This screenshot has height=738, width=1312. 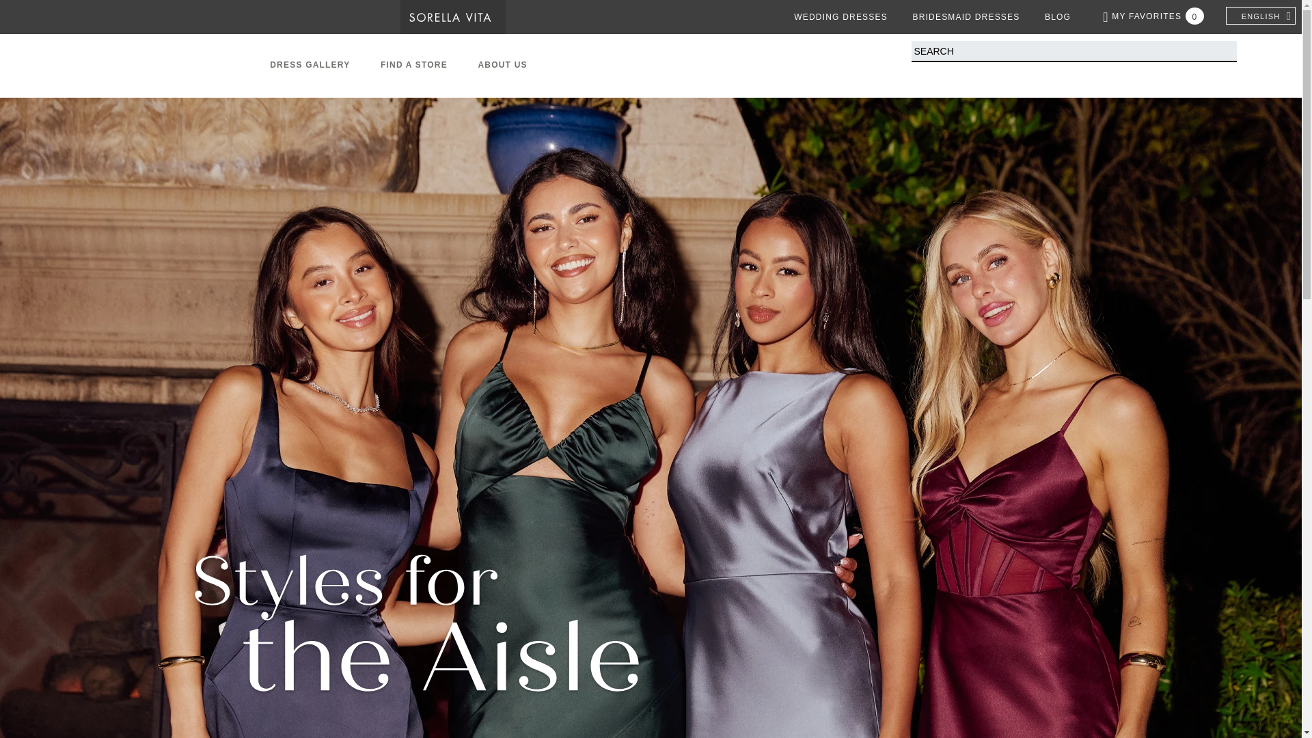 I want to click on Martina Liana, so click(x=146, y=16).